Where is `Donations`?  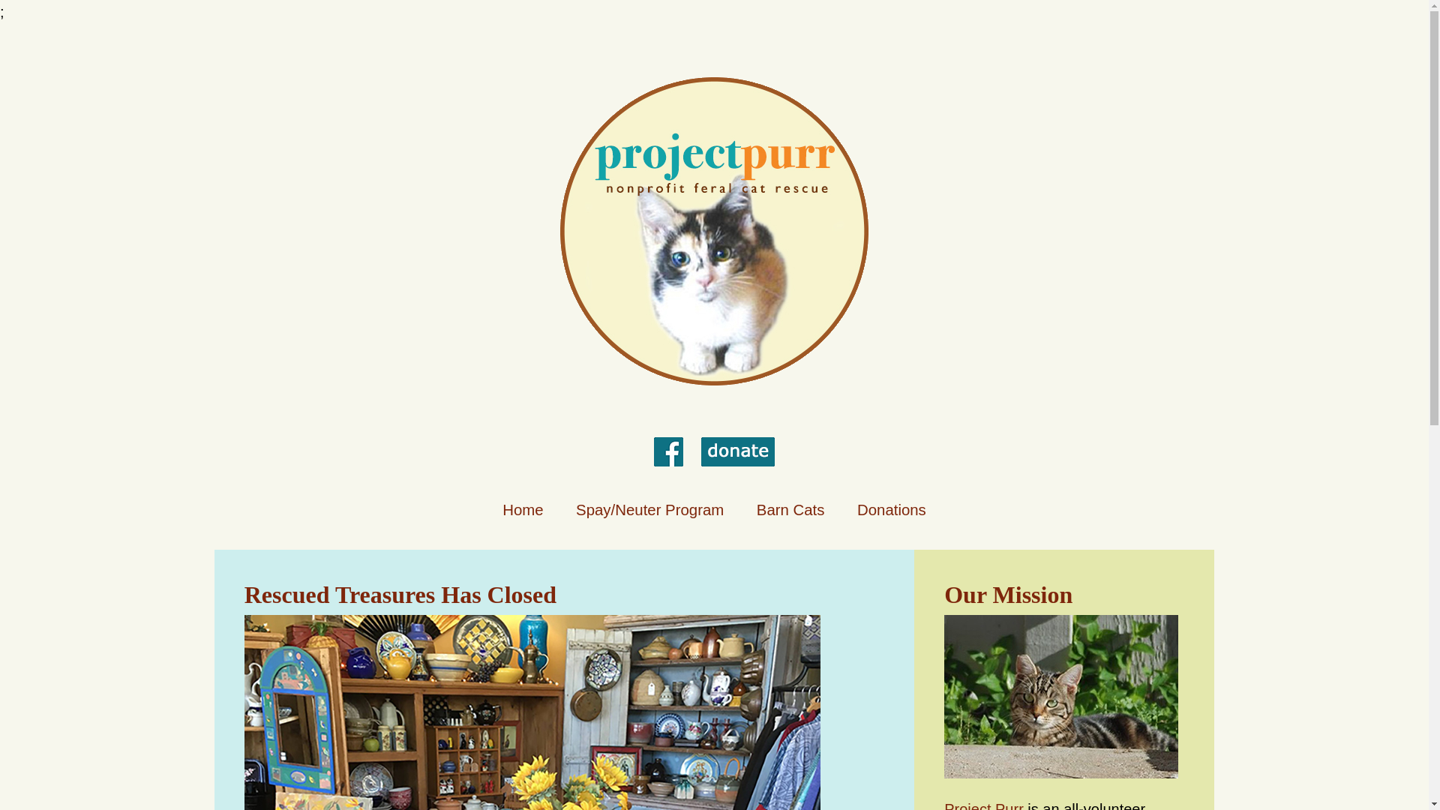
Donations is located at coordinates (891, 510).